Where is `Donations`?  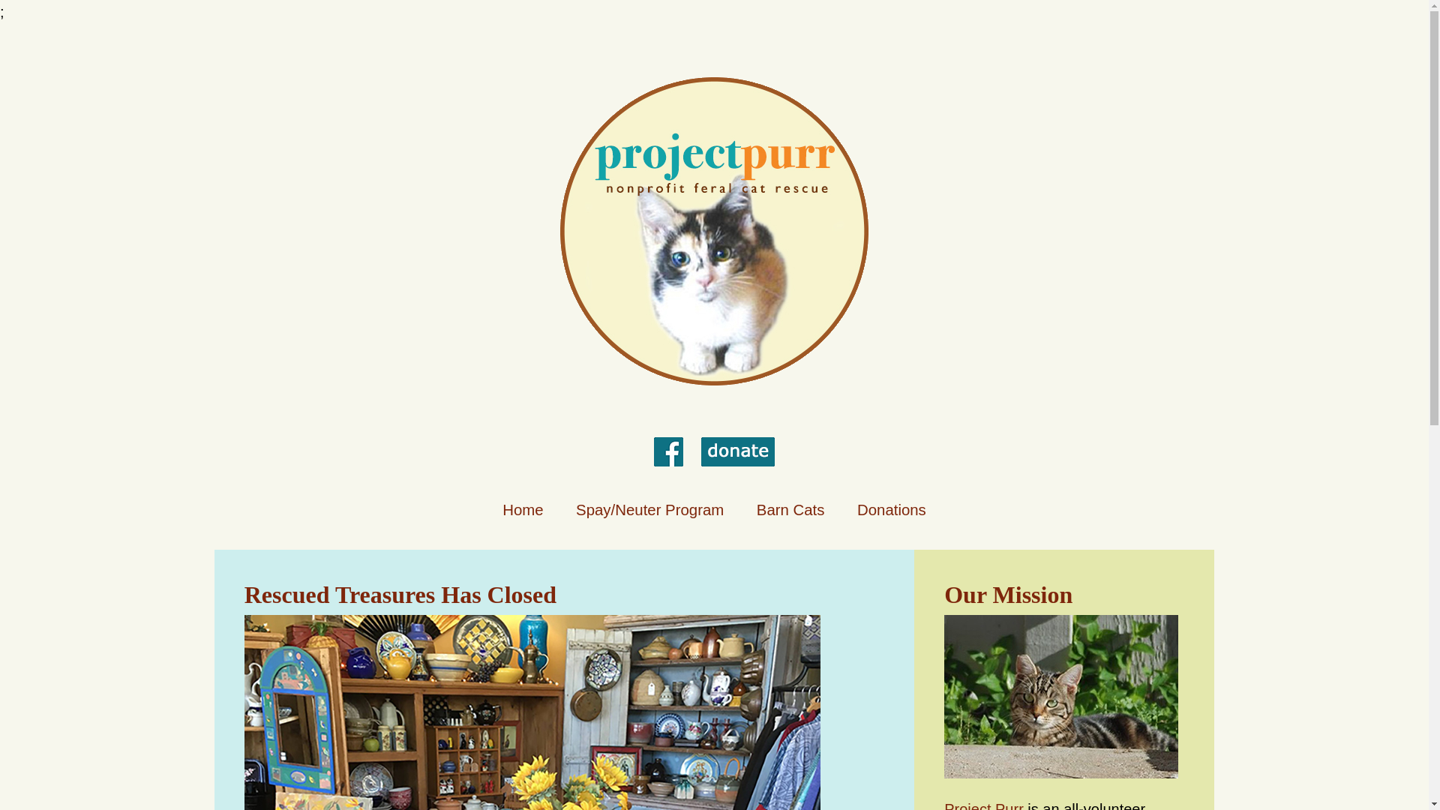
Donations is located at coordinates (891, 510).